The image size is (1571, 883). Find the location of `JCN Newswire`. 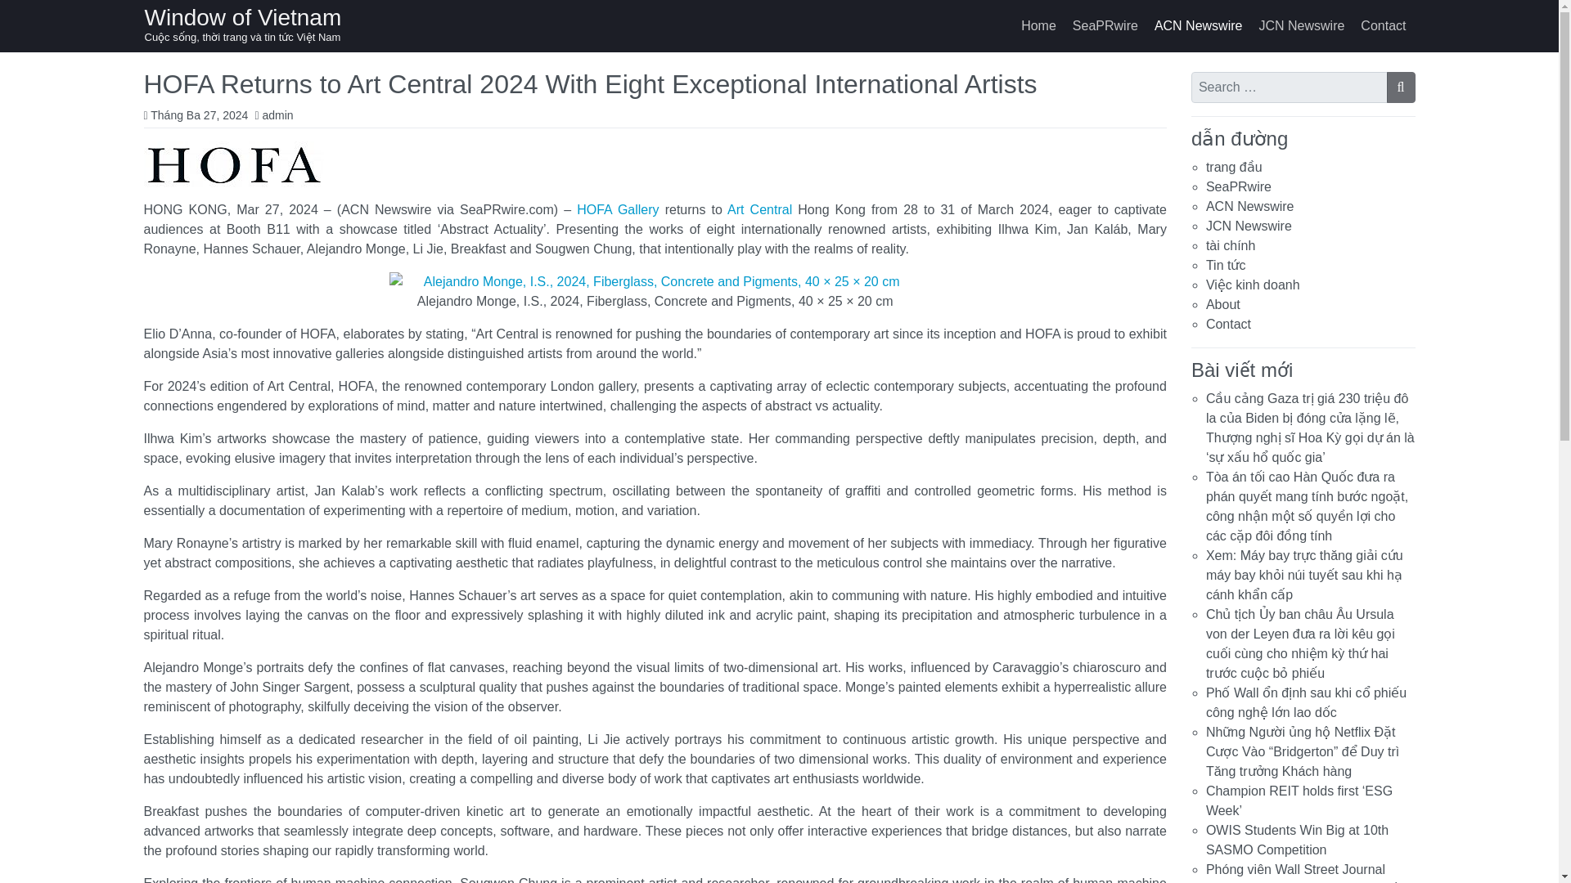

JCN Newswire is located at coordinates (1301, 26).